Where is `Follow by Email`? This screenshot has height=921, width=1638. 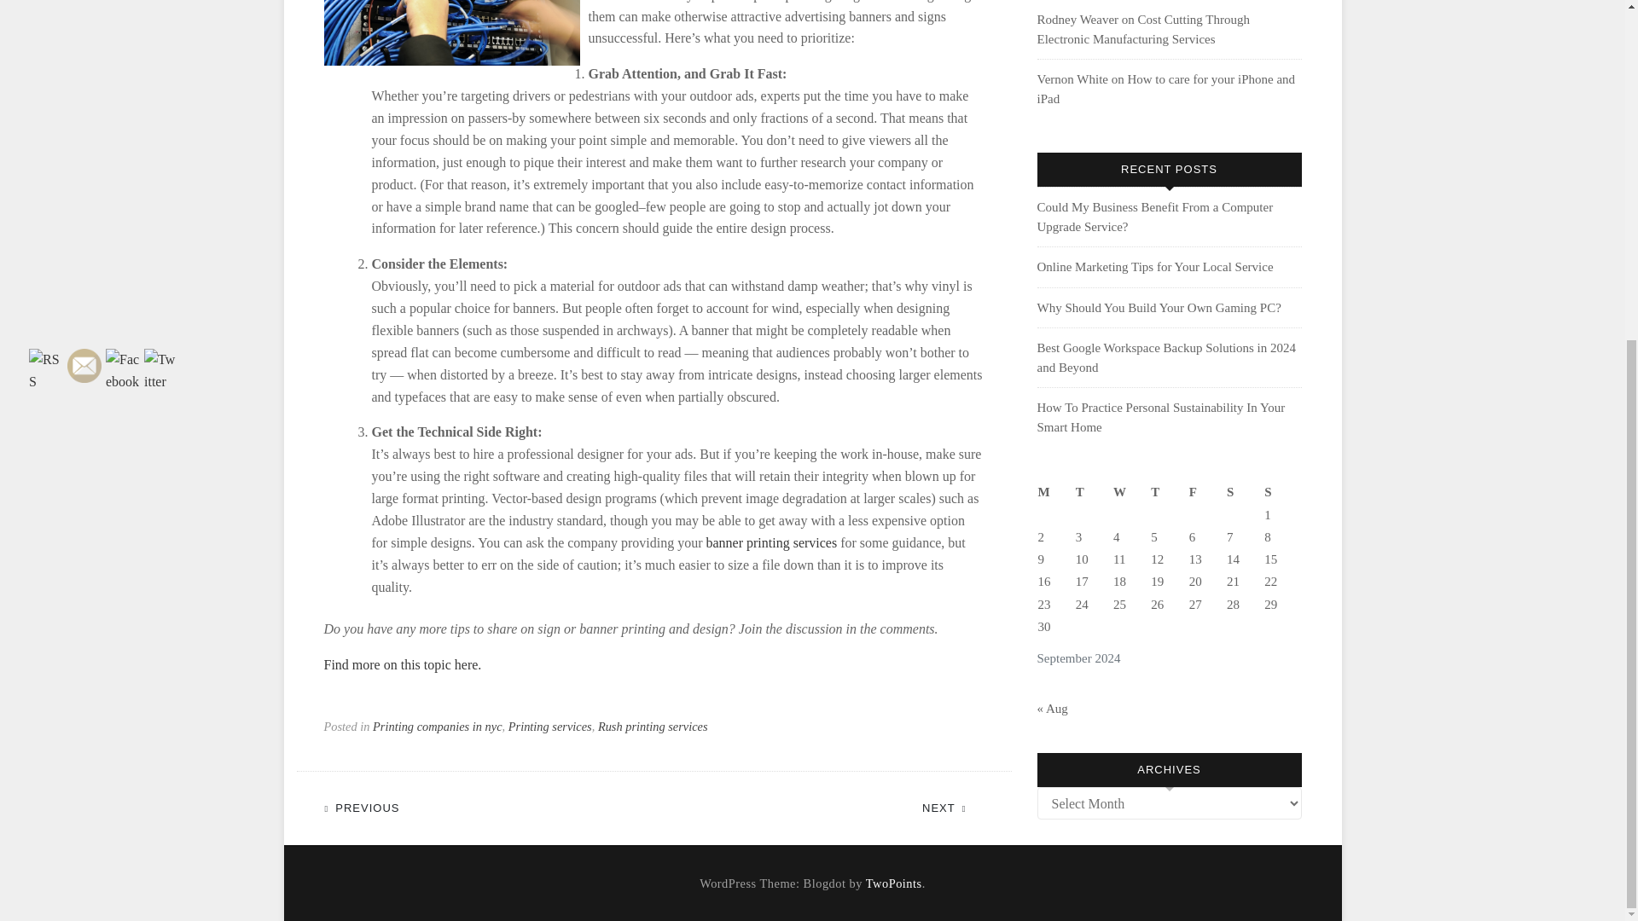
Follow by Email is located at coordinates (84, 366).